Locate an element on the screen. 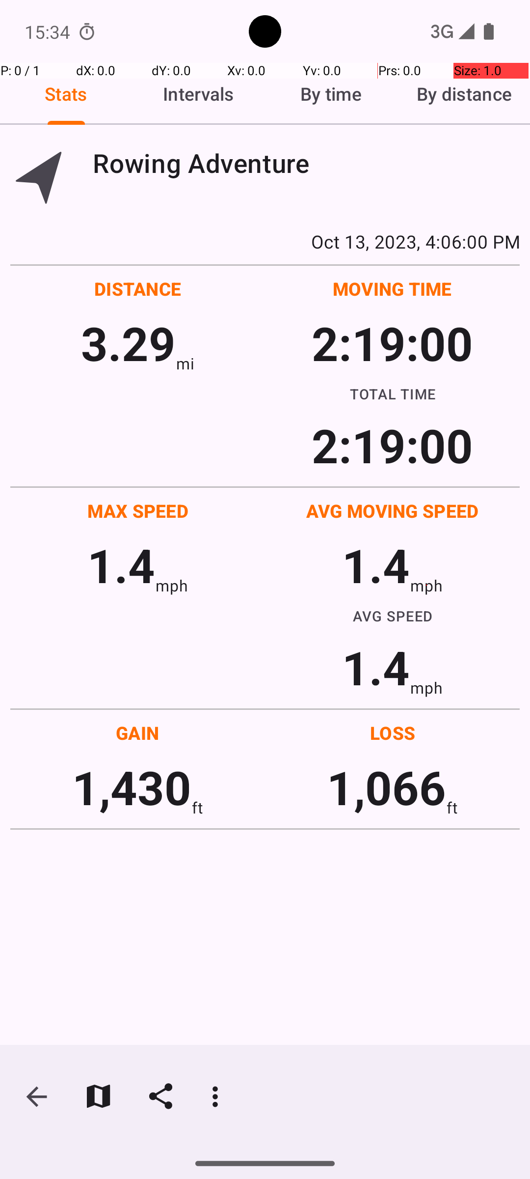 Image resolution: width=530 pixels, height=1179 pixels. 1,066 is located at coordinates (387, 787).